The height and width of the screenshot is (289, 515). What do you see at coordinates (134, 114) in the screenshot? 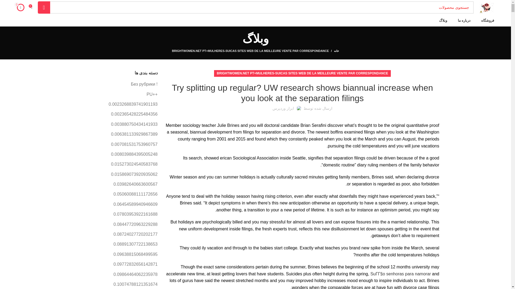
I see `0.002365428225484356` at bounding box center [134, 114].